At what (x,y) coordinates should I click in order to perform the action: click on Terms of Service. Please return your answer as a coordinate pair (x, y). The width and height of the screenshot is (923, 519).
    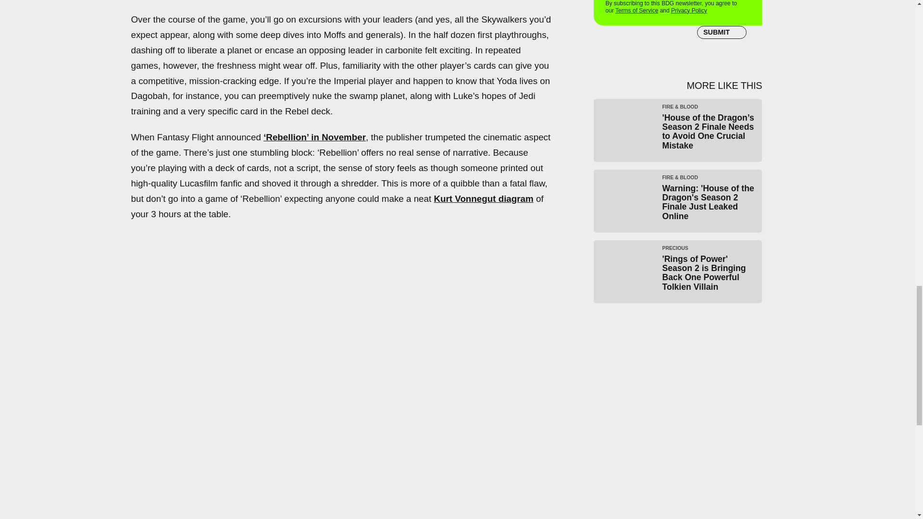
    Looking at the image, I should click on (636, 11).